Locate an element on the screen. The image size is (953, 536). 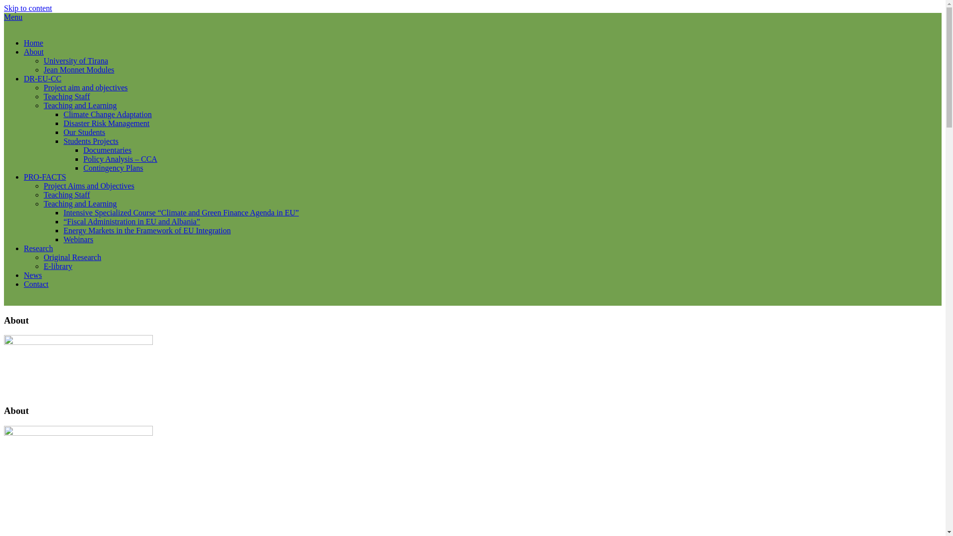
Teaching and Learning is located at coordinates (80, 105).